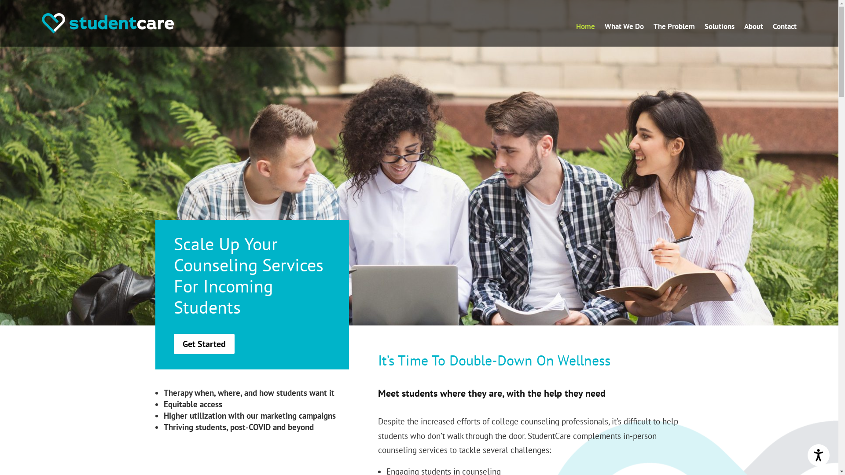 This screenshot has width=845, height=475. What do you see at coordinates (753, 28) in the screenshot?
I see `About` at bounding box center [753, 28].